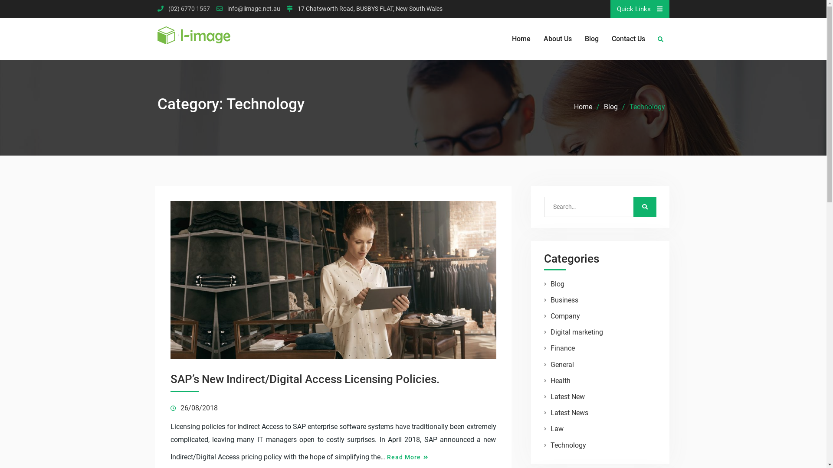 The width and height of the screenshot is (833, 468). Describe the element at coordinates (592, 39) in the screenshot. I see `Blog` at that location.